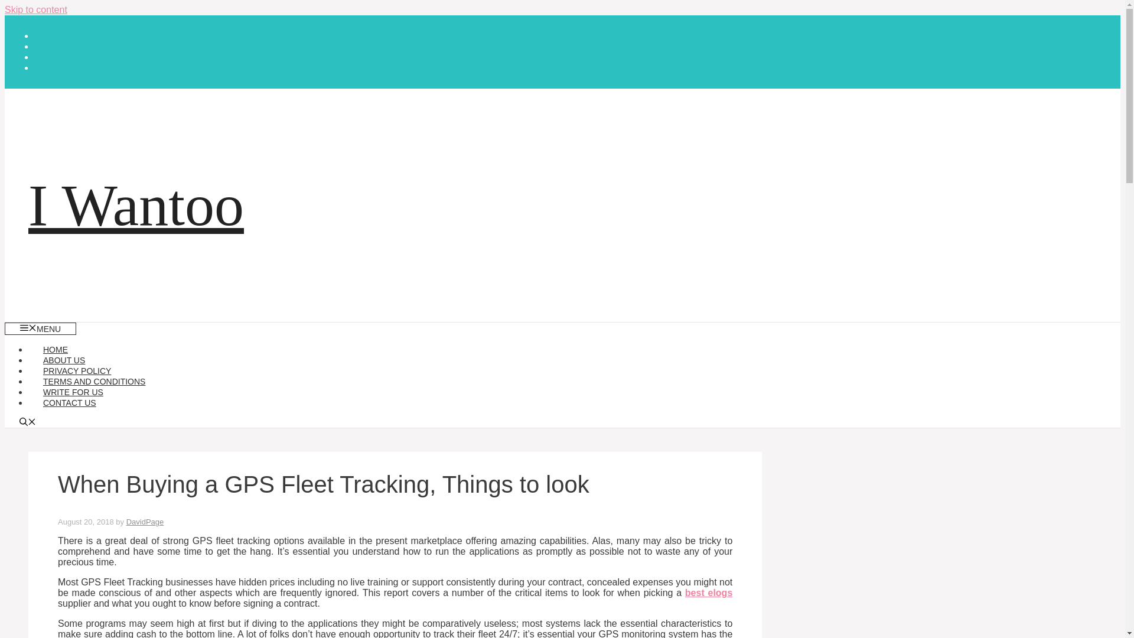  I want to click on View all posts by DavidPage, so click(145, 522).